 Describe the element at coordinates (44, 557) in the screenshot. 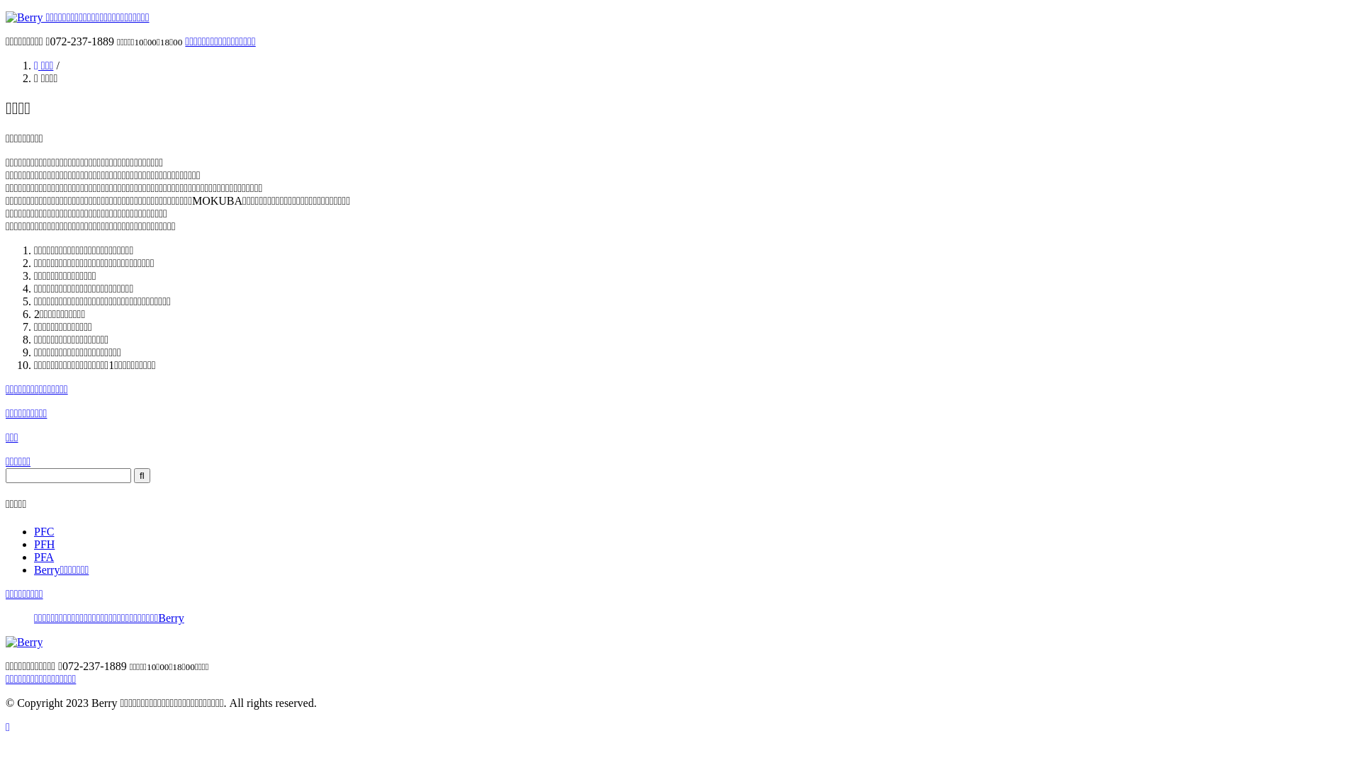

I see `PFA` at that location.